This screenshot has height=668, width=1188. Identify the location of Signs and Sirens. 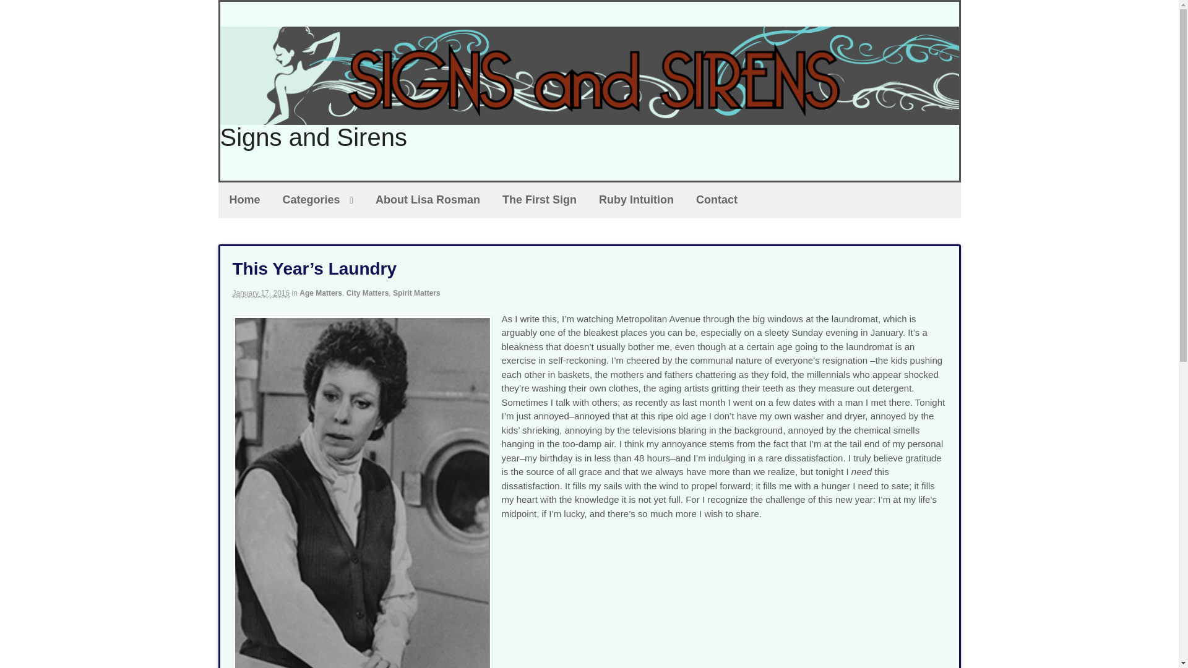
(313, 137).